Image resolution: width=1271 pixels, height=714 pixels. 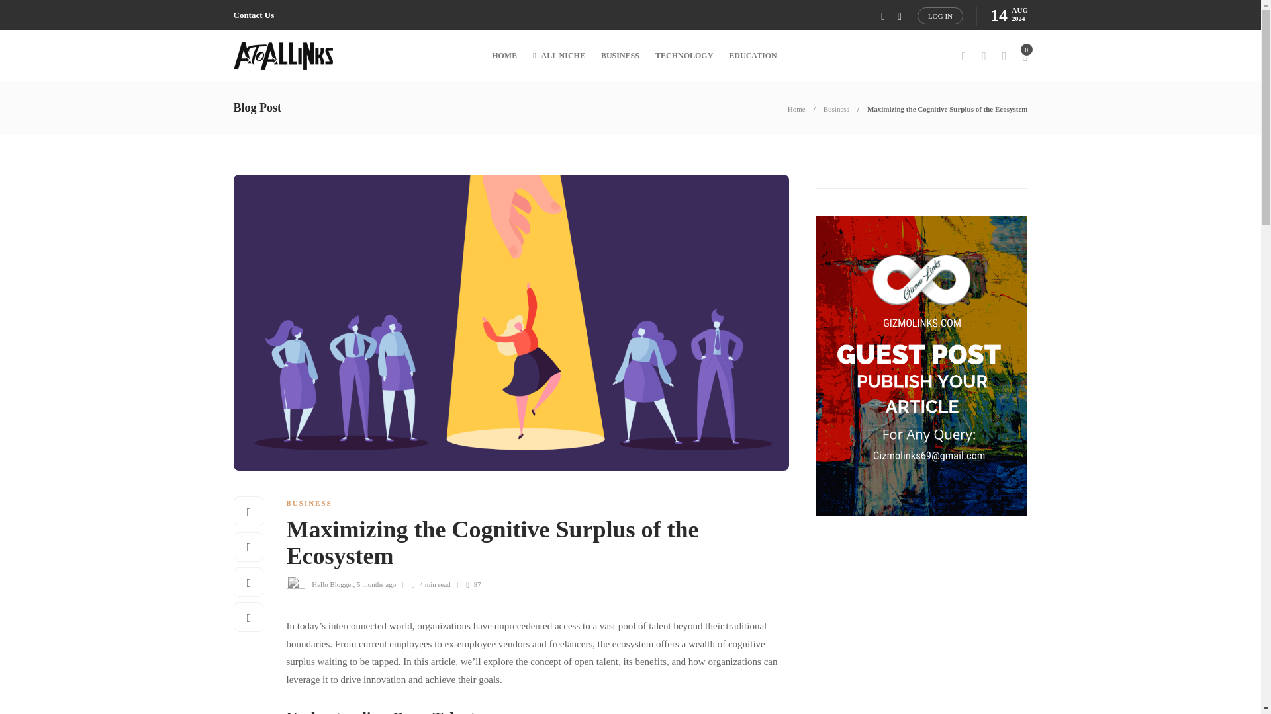 What do you see at coordinates (836, 108) in the screenshot?
I see `Business` at bounding box center [836, 108].